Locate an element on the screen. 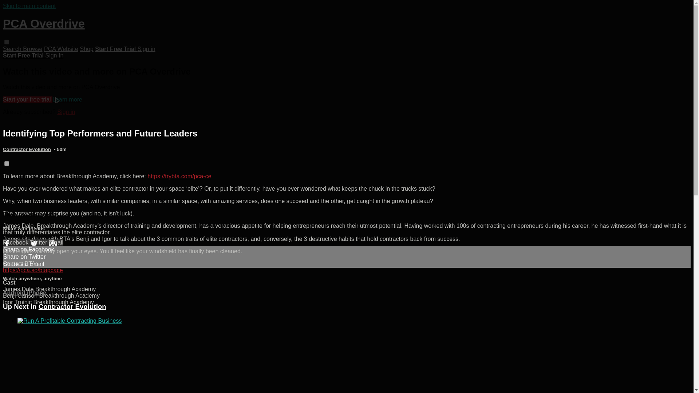 This screenshot has height=393, width=699. Browse is located at coordinates (32, 49).